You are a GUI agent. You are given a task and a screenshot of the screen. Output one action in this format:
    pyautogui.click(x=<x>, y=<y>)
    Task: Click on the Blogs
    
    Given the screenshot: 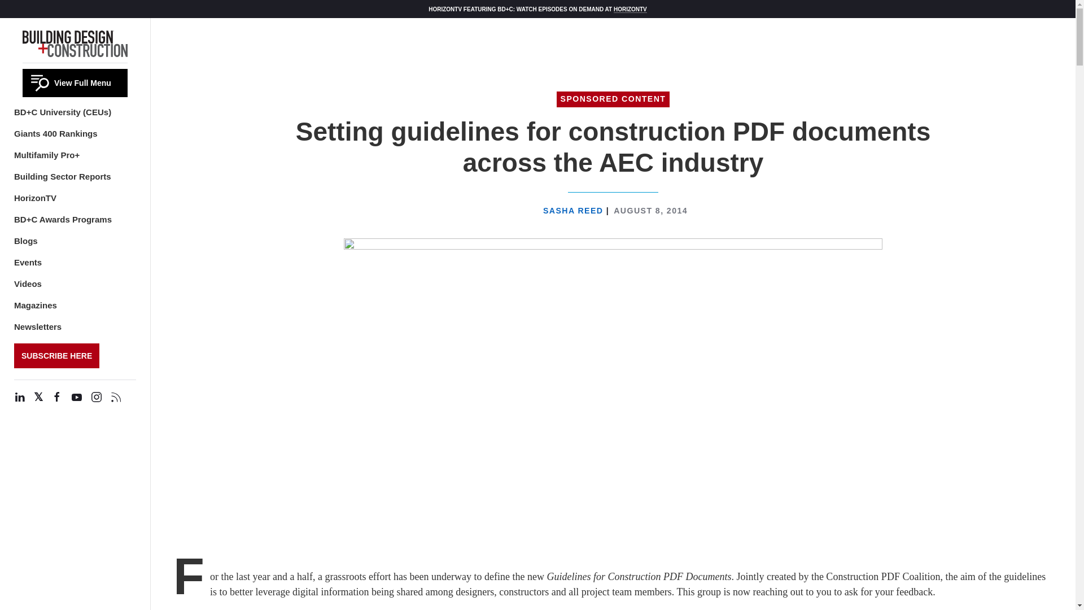 What is the action you would take?
    pyautogui.click(x=26, y=241)
    